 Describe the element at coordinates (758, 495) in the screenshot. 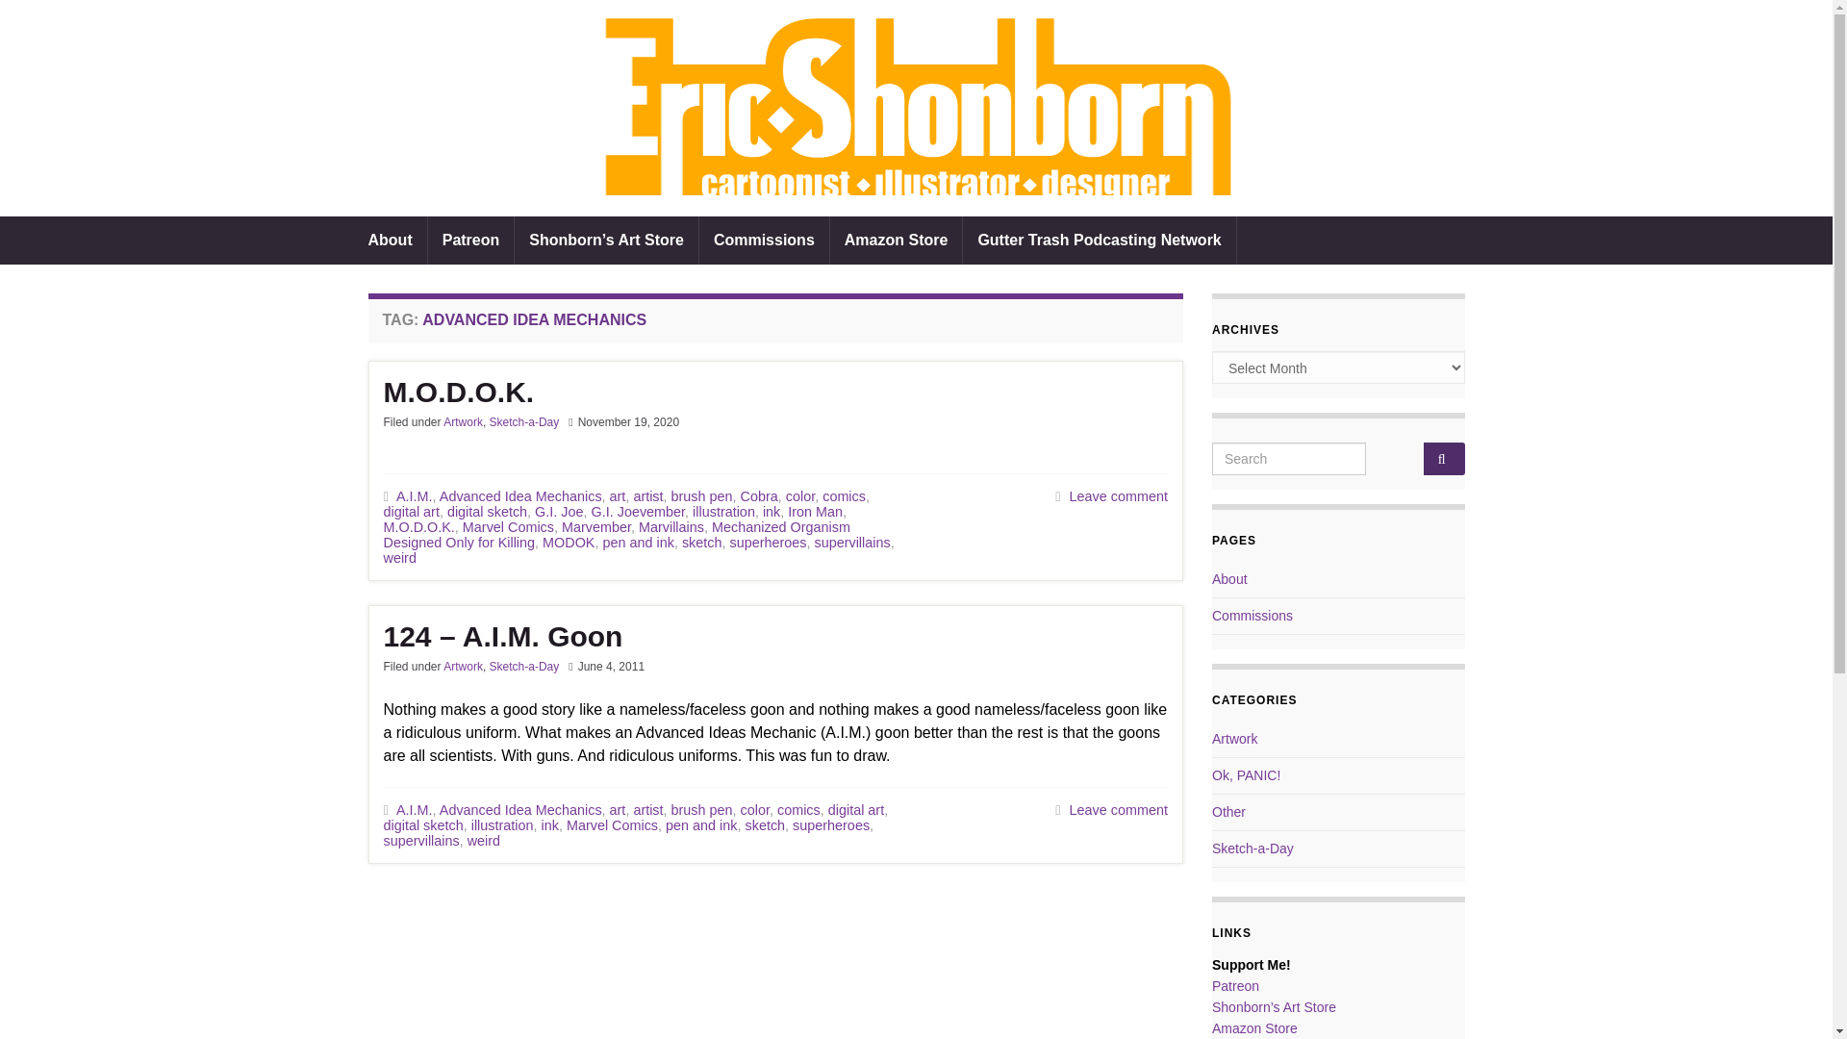

I see `Cobra` at that location.